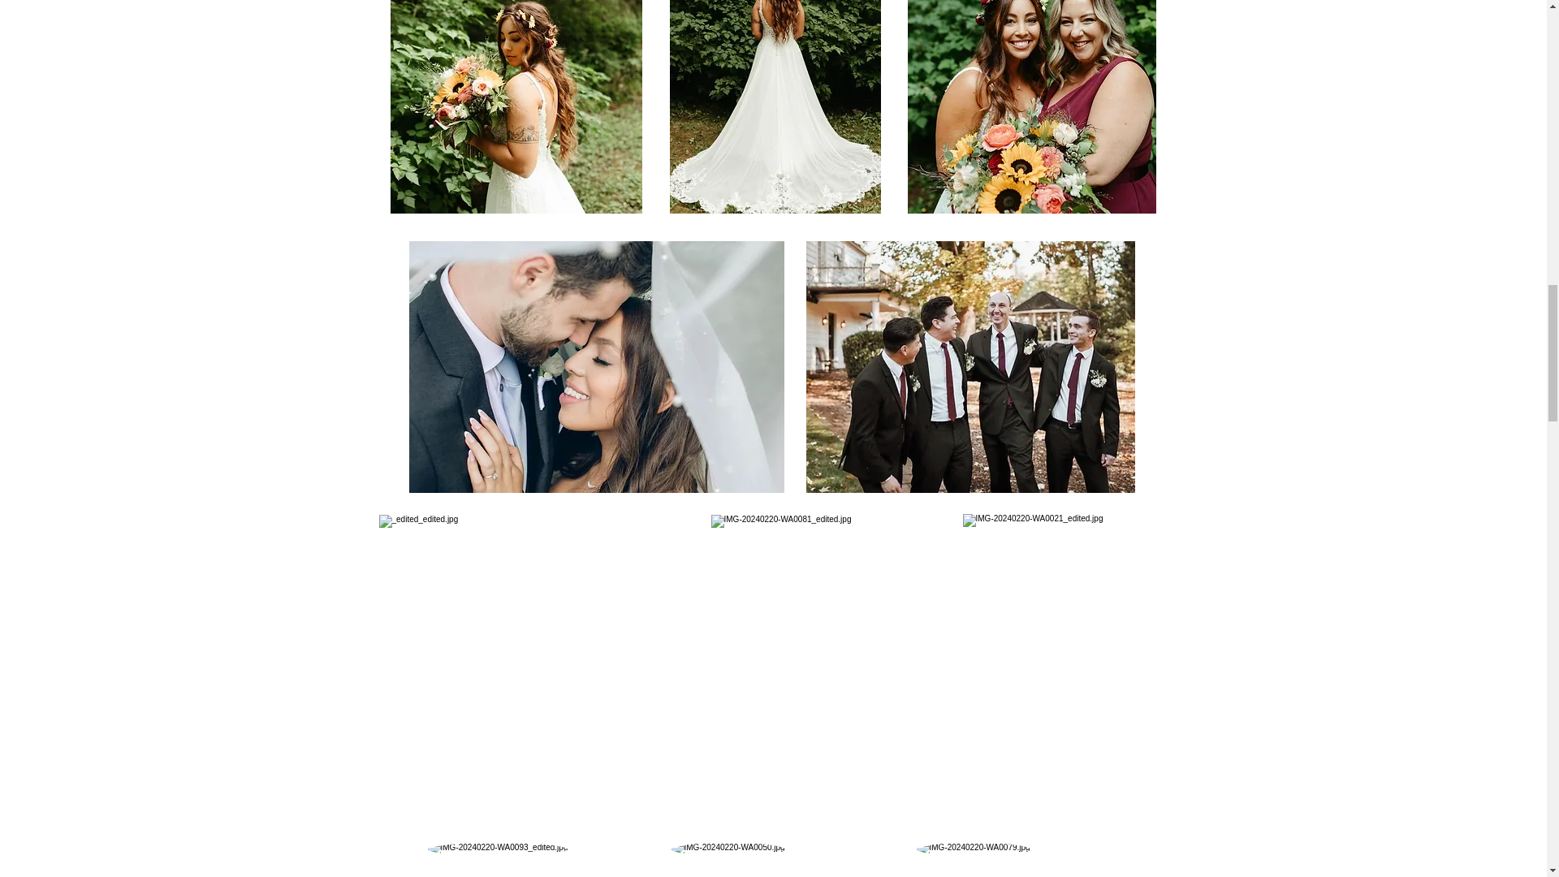 Image resolution: width=1559 pixels, height=877 pixels. I want to click on 10.jpeg, so click(970, 367).